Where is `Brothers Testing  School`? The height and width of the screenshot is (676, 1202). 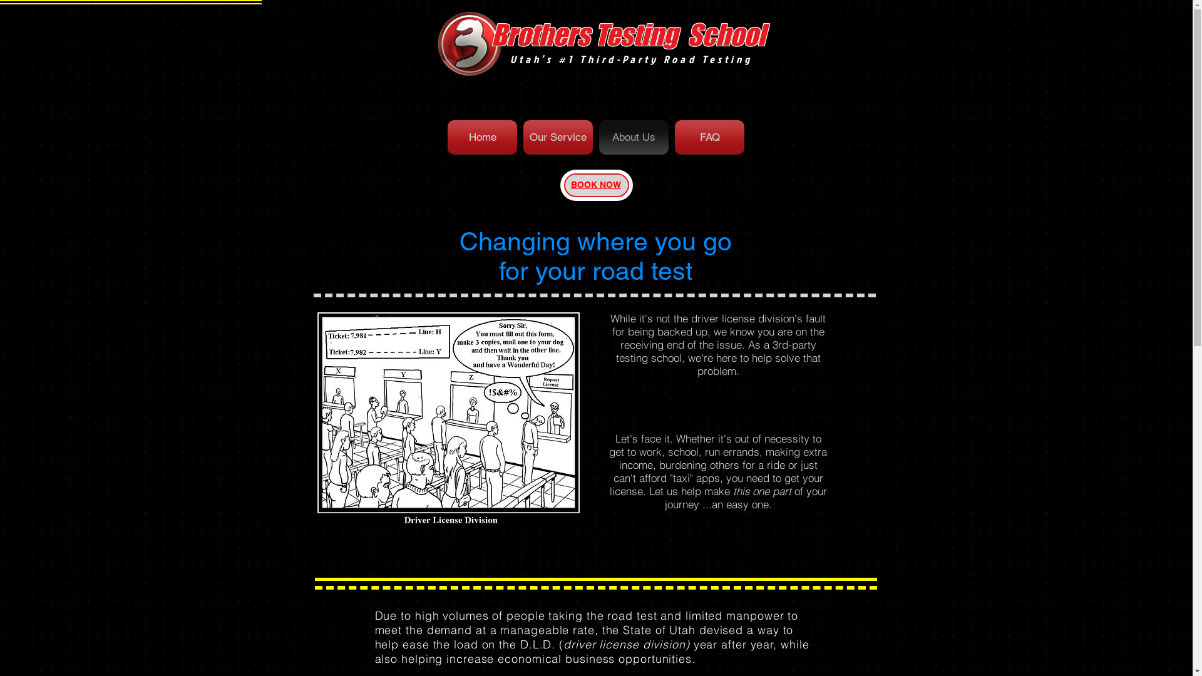 Brothers Testing  School is located at coordinates (627, 35).